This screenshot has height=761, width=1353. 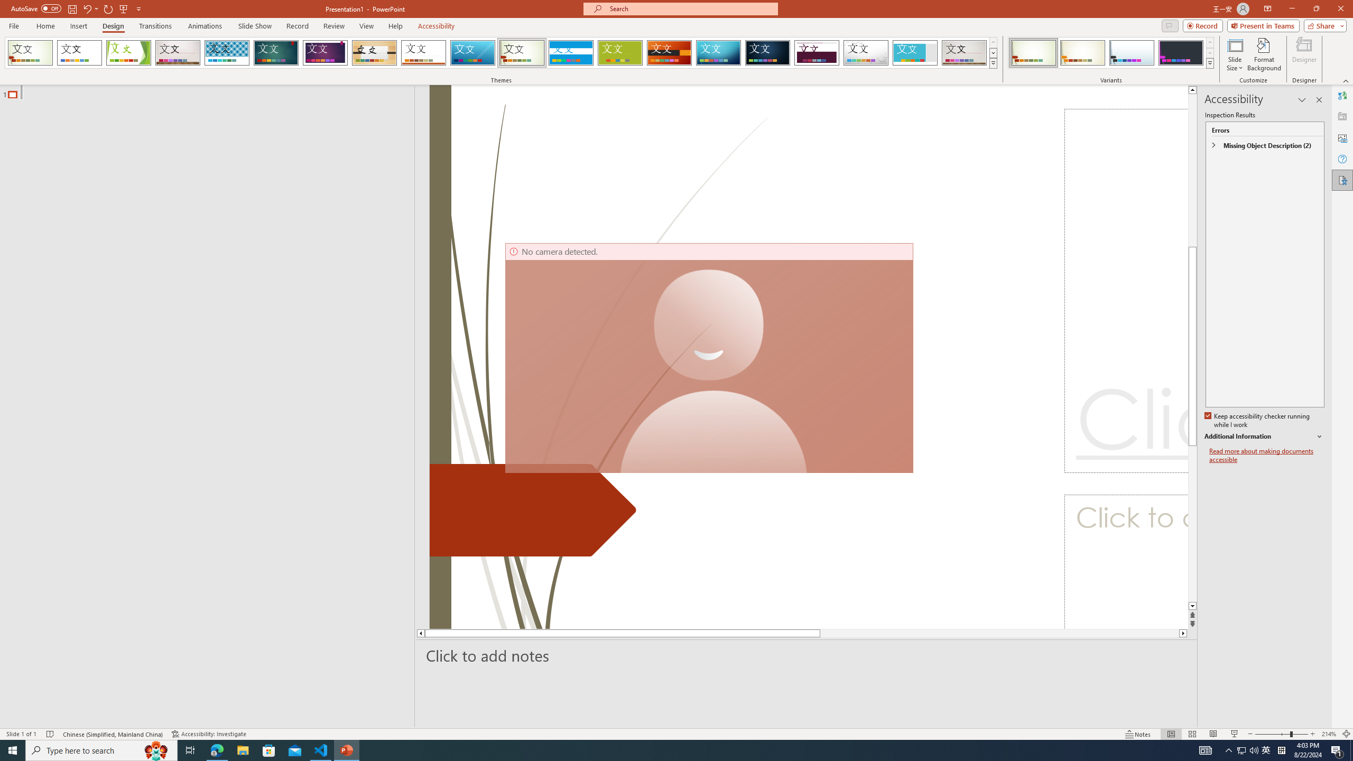 What do you see at coordinates (620, 53) in the screenshot?
I see `Basis` at bounding box center [620, 53].